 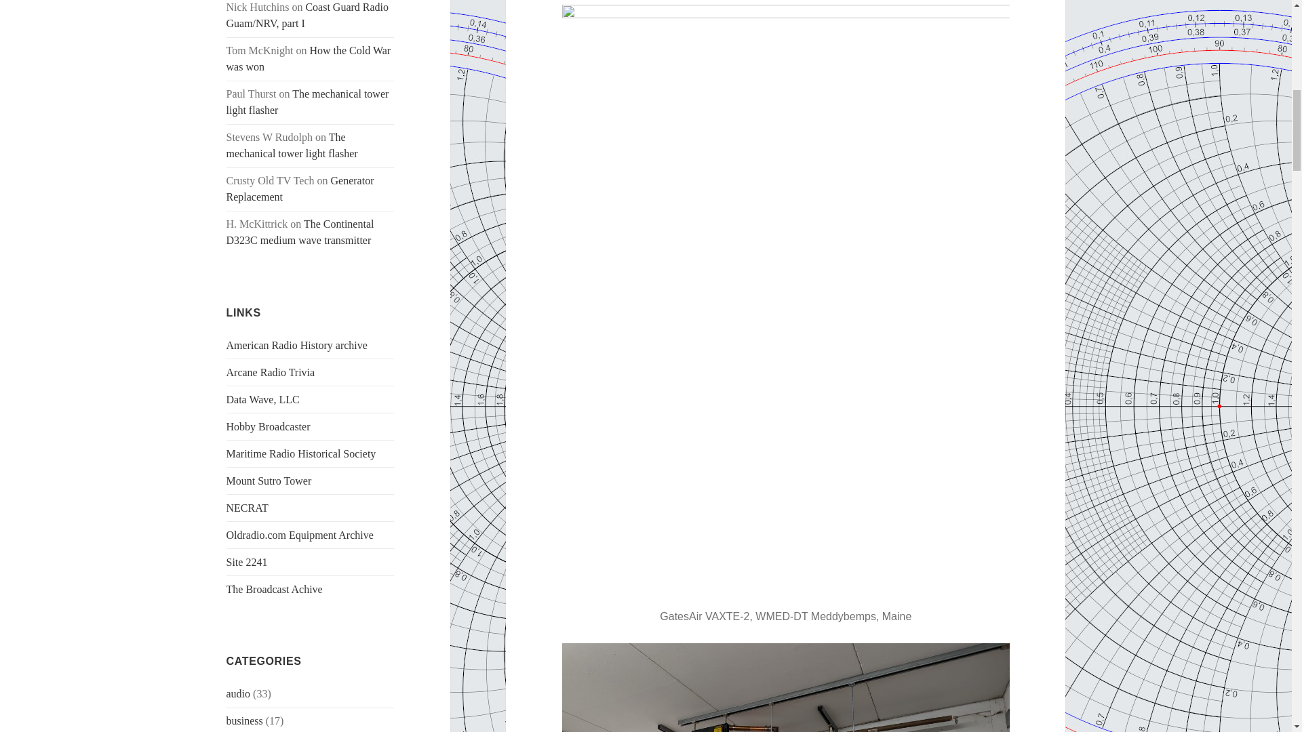 What do you see at coordinates (263, 400) in the screenshot?
I see `Data Wave, LLC` at bounding box center [263, 400].